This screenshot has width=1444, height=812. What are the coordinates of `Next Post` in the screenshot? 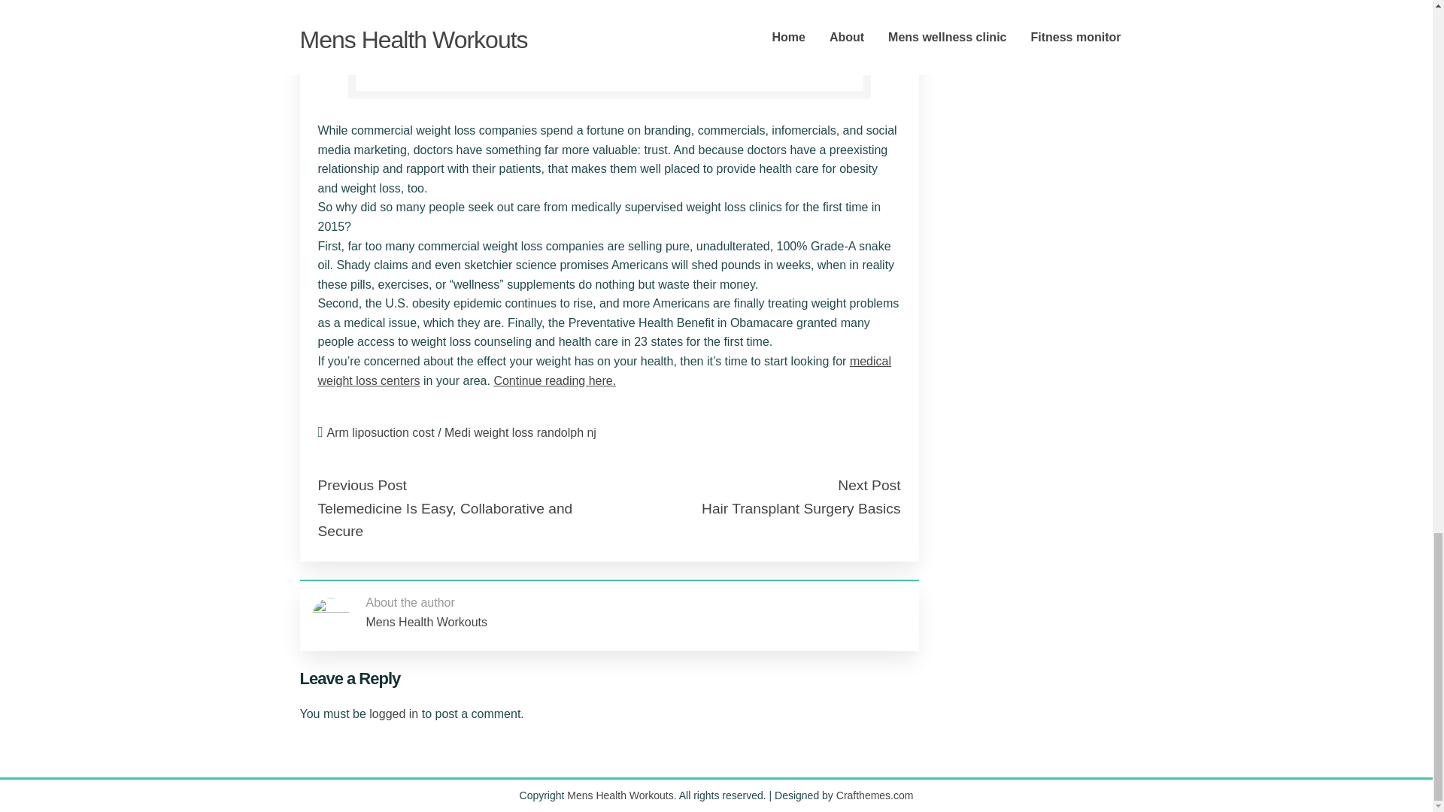 It's located at (868, 485).